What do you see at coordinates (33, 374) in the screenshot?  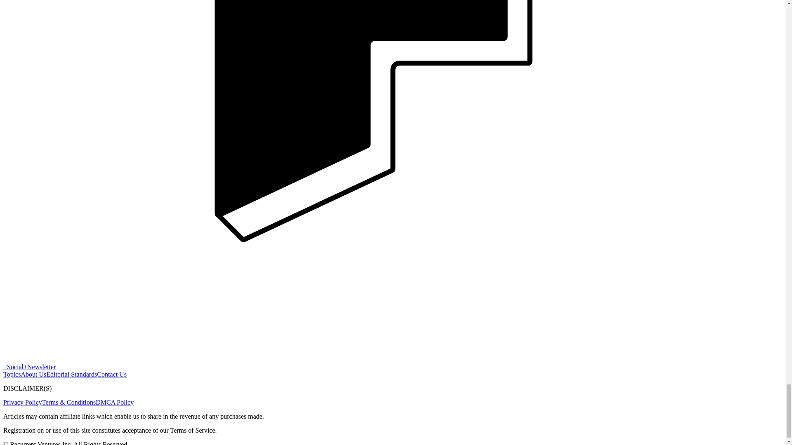 I see `About Us` at bounding box center [33, 374].